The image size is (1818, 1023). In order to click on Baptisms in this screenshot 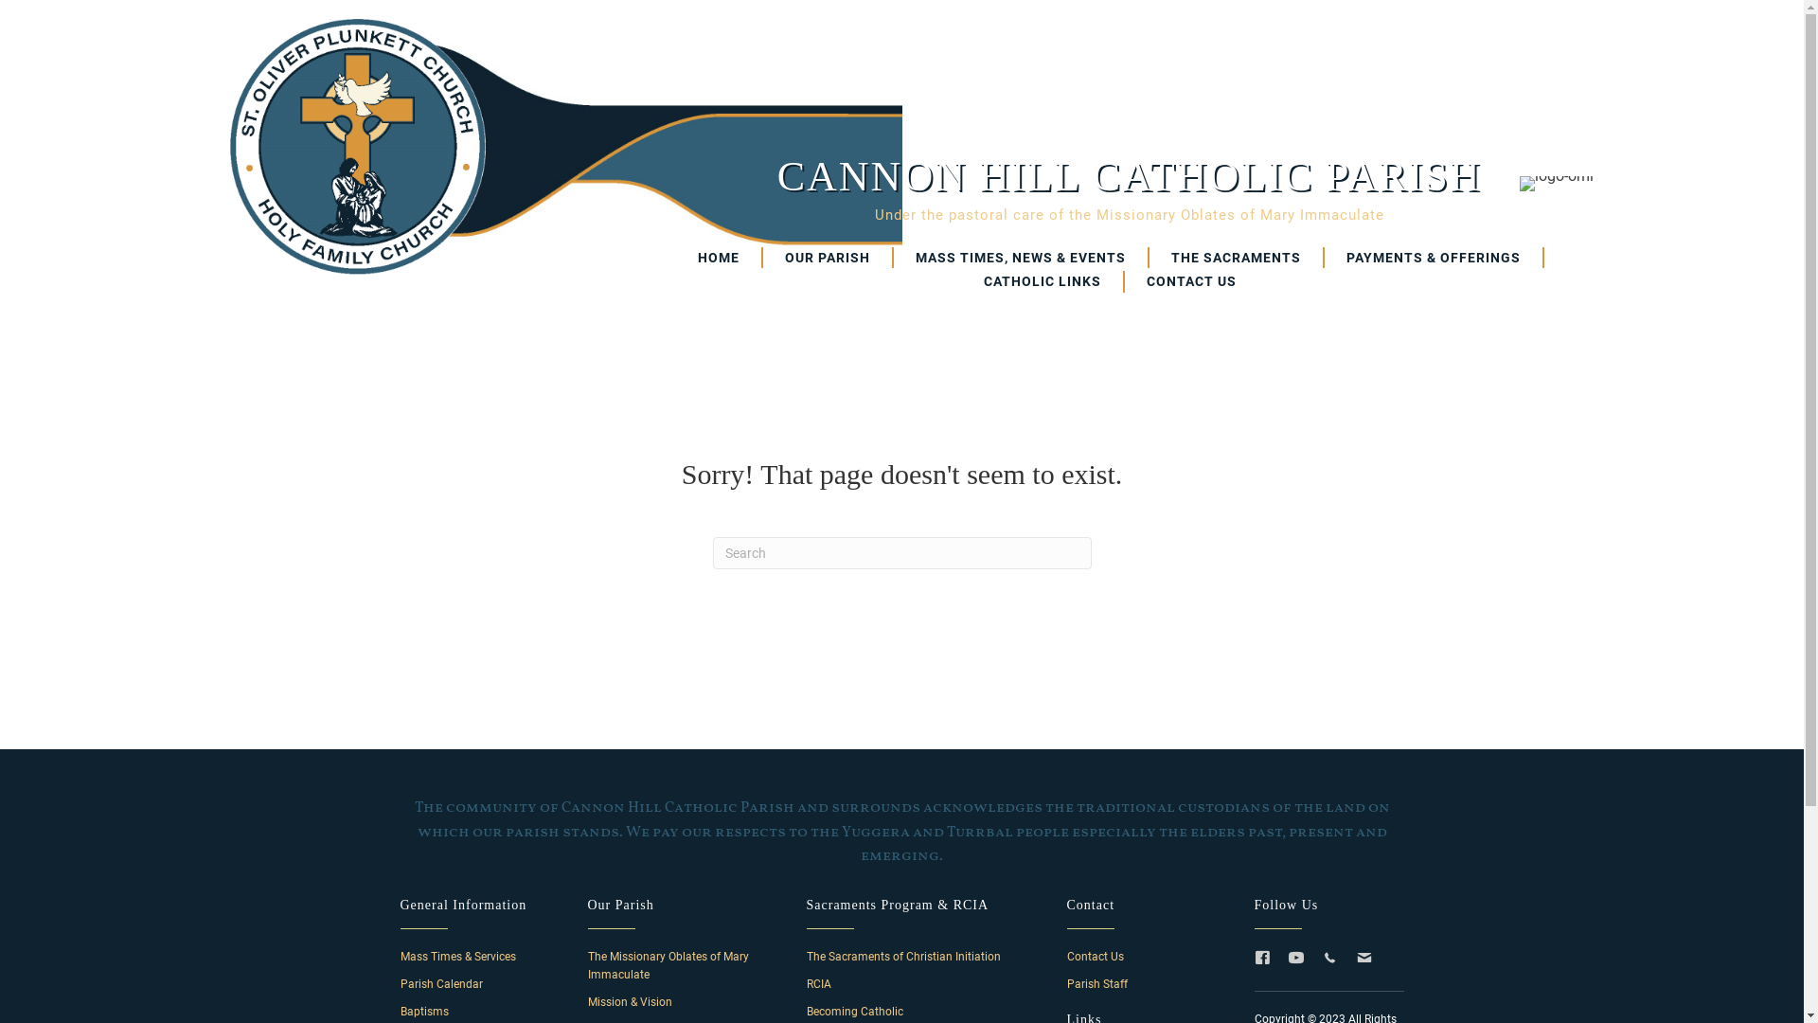, I will do `click(424, 1012)`.